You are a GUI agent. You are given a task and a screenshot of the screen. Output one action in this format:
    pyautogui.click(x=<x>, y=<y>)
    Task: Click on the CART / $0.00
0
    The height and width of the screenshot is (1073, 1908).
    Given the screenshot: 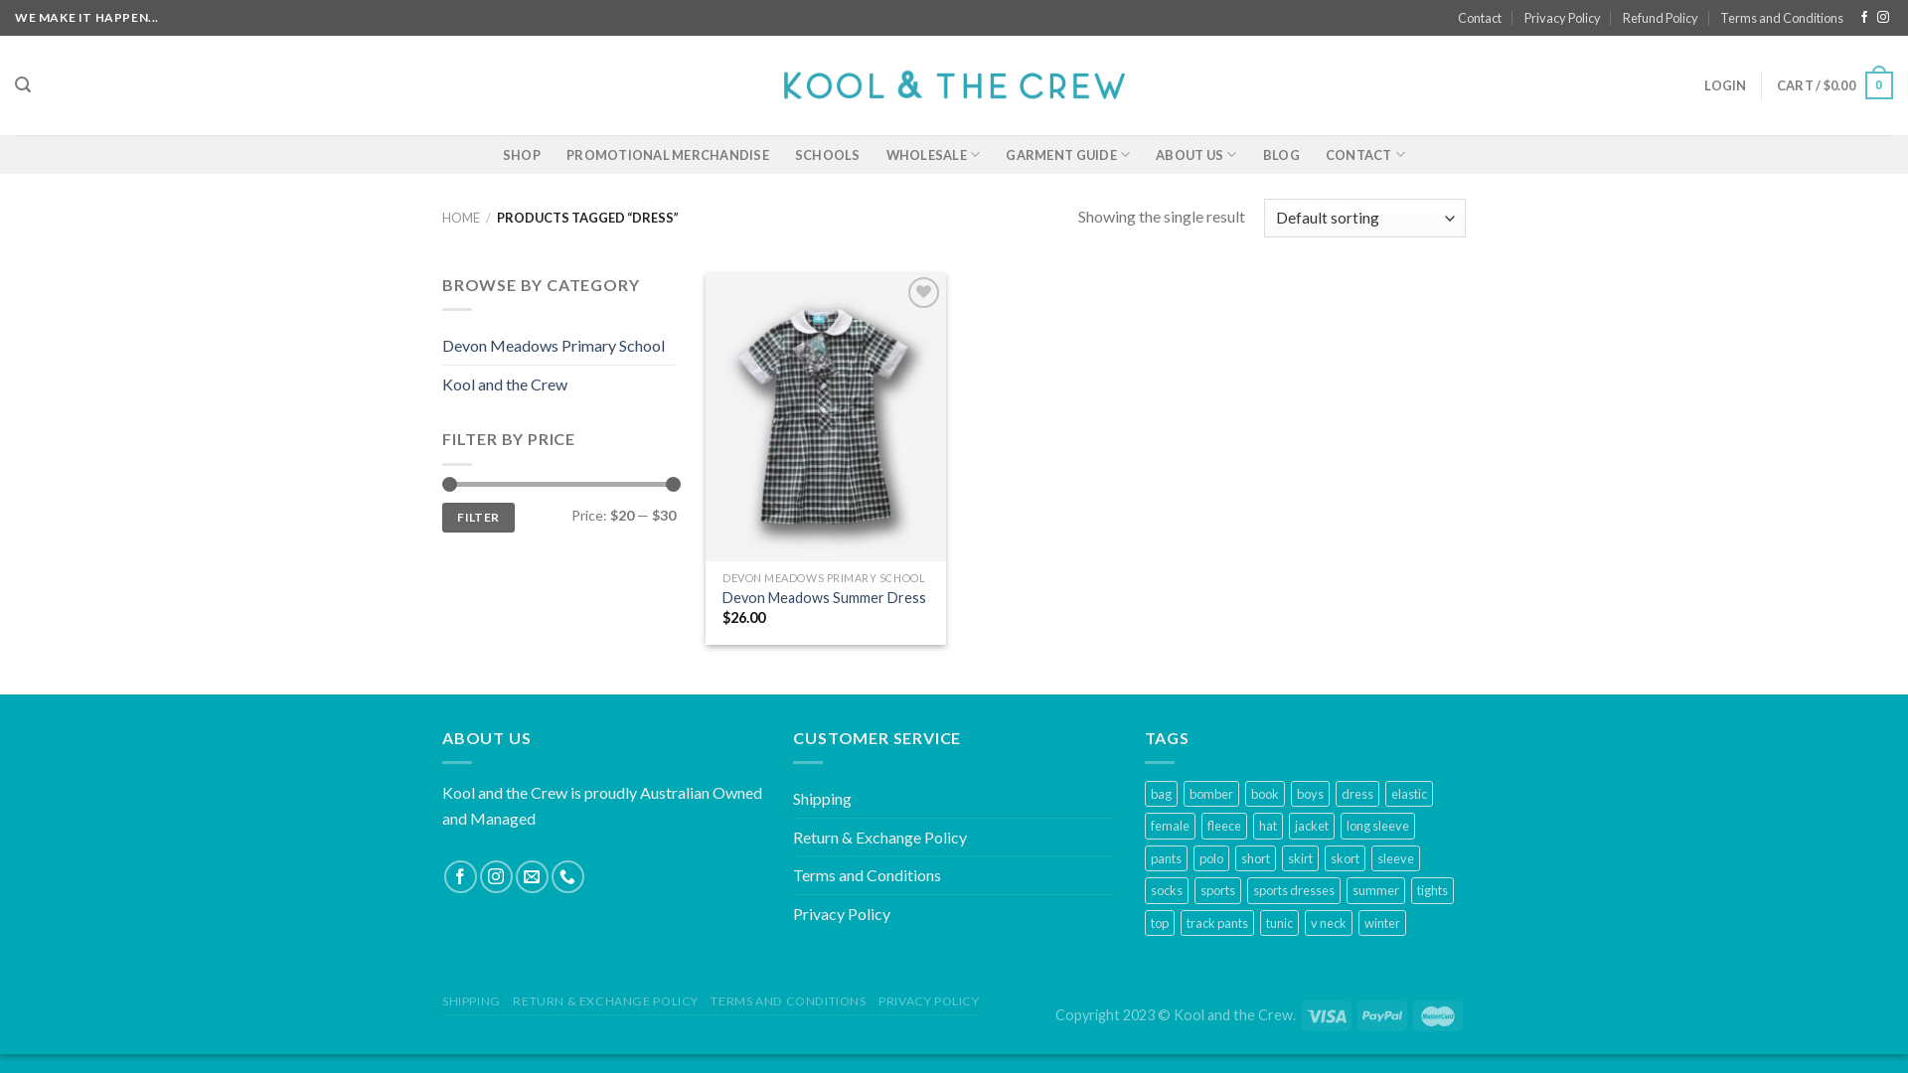 What is the action you would take?
    pyautogui.click(x=1834, y=85)
    